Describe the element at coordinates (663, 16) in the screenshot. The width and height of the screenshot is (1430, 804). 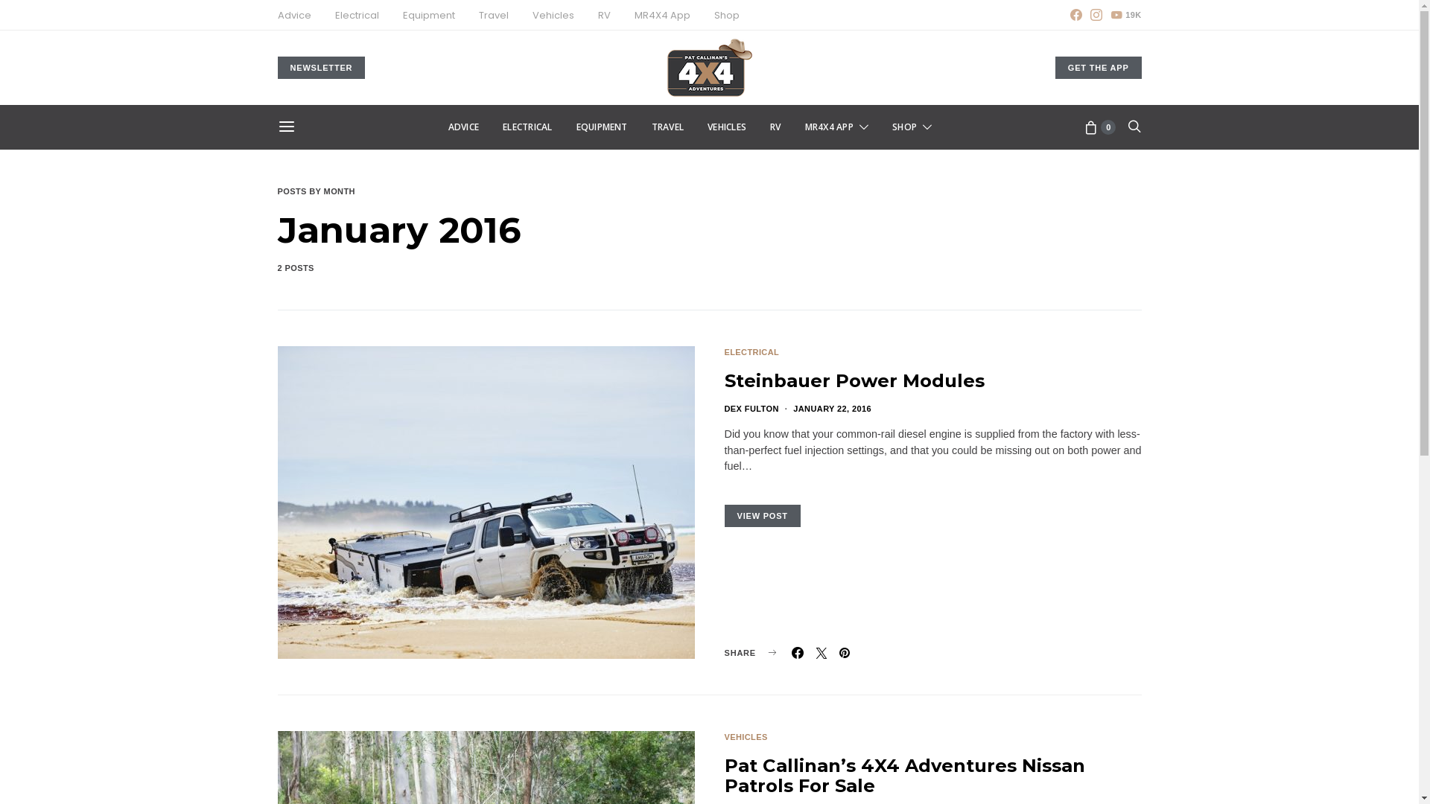
I see `MR4X4 App` at that location.